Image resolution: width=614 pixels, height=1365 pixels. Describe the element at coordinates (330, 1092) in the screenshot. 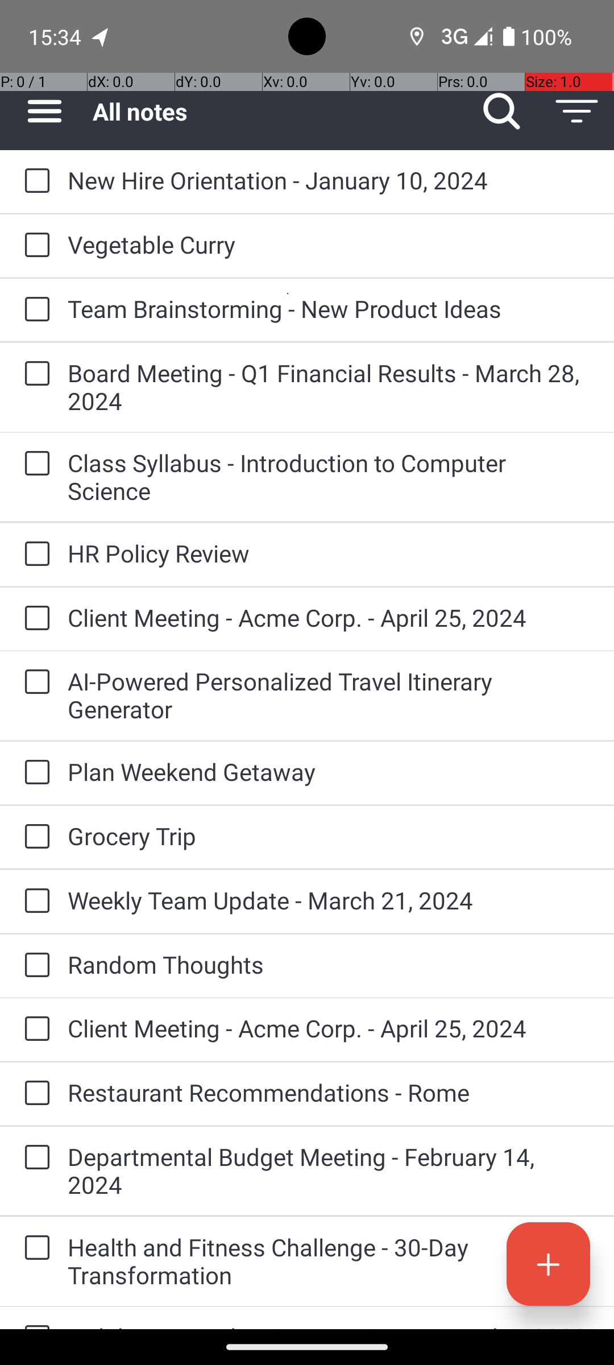

I see `Restaurant Recommendations - Rome` at that location.